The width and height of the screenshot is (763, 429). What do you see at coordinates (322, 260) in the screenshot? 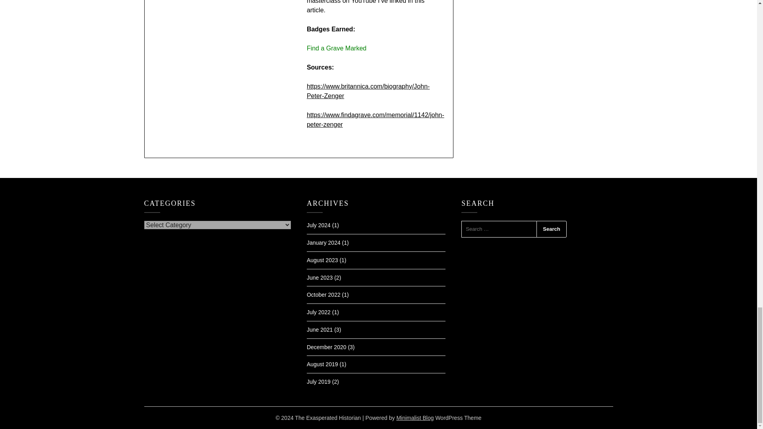
I see `August 2023` at bounding box center [322, 260].